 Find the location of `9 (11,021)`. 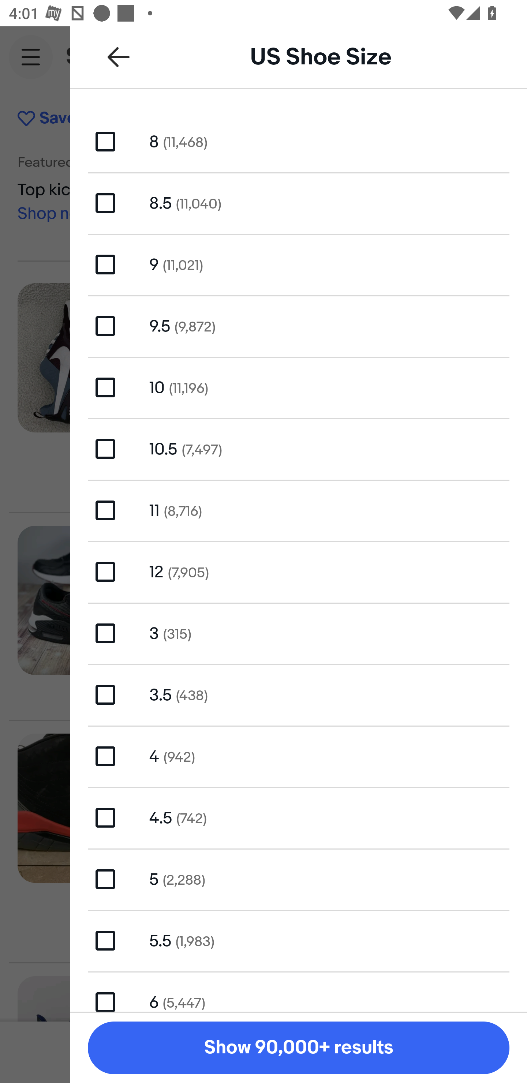

9 (11,021) is located at coordinates (299, 265).